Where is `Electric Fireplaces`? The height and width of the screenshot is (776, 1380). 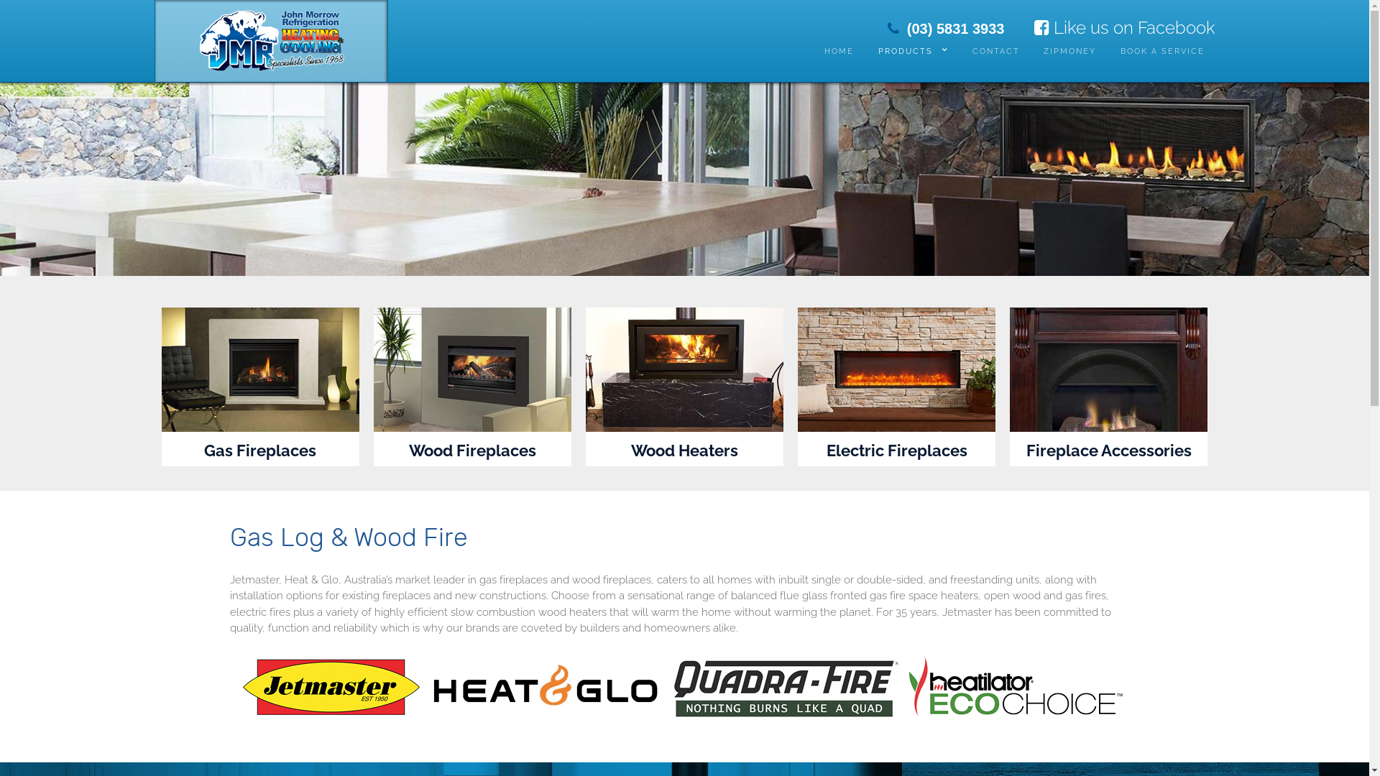
Electric Fireplaces is located at coordinates (897, 451).